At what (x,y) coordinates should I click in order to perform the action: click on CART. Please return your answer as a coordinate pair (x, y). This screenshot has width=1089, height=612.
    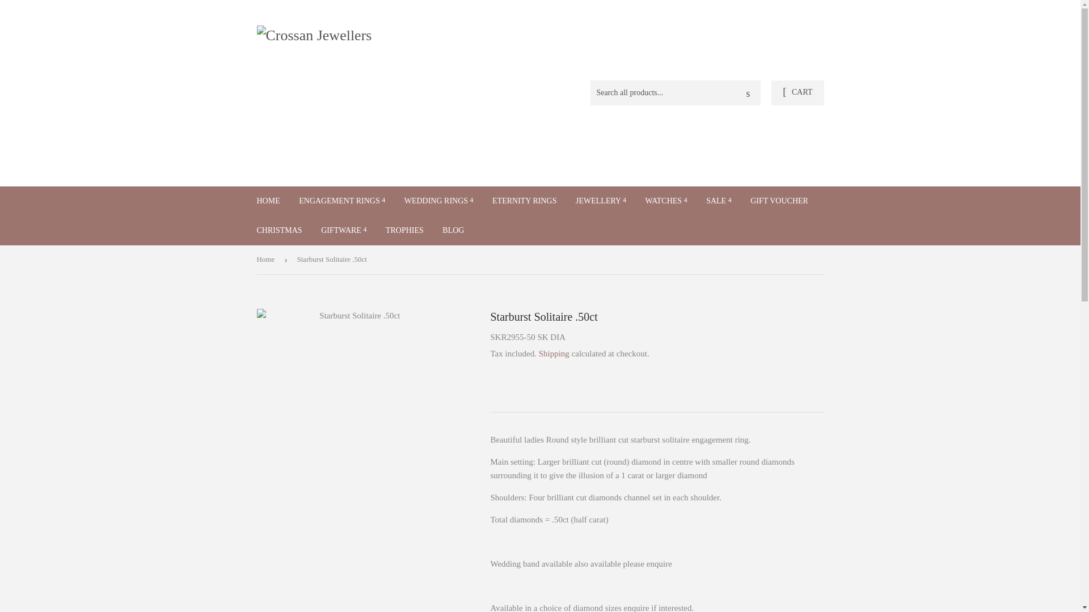
    Looking at the image, I should click on (797, 92).